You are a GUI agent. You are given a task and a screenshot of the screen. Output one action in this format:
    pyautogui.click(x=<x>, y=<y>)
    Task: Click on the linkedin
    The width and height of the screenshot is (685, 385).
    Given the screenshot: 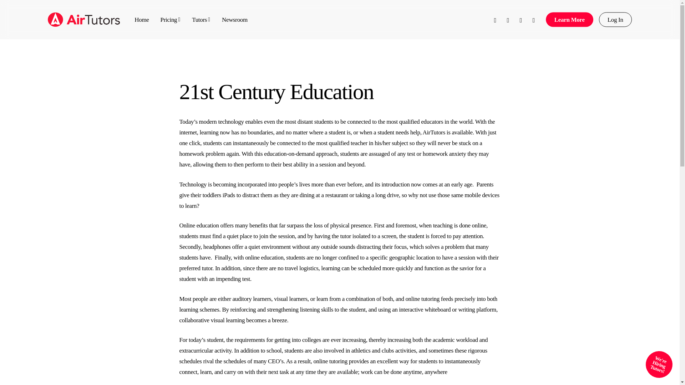 What is the action you would take?
    pyautogui.click(x=521, y=19)
    